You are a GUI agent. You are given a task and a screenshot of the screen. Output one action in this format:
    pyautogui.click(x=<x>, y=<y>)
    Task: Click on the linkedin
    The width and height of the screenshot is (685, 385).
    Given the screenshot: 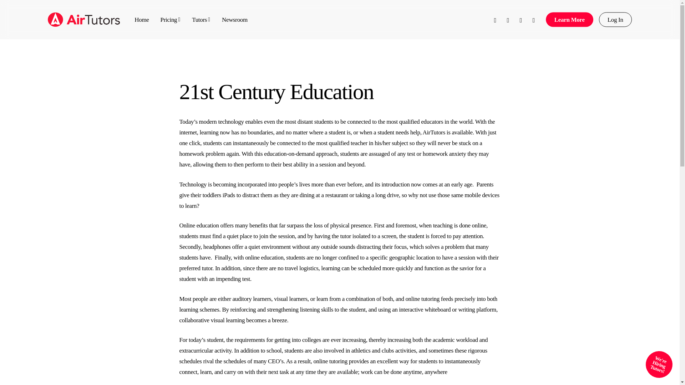 What is the action you would take?
    pyautogui.click(x=521, y=19)
    